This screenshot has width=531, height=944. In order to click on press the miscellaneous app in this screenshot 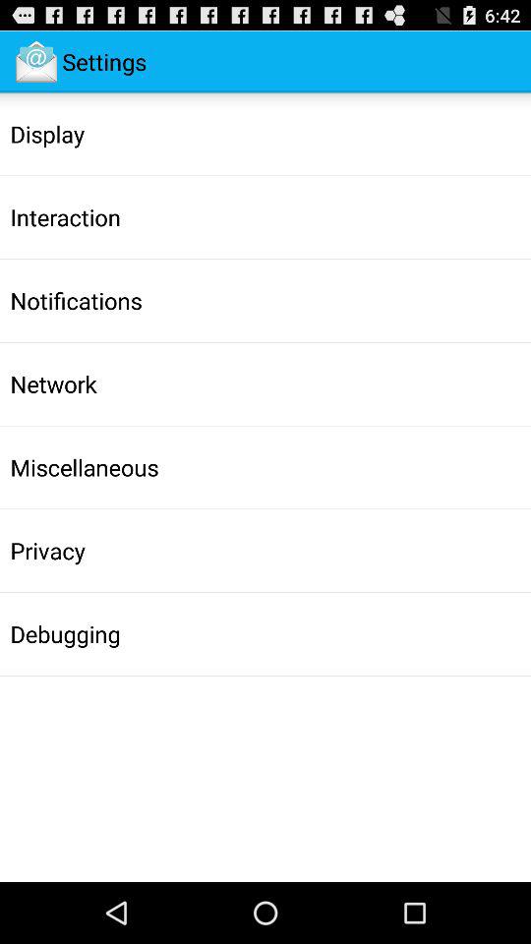, I will do `click(85, 467)`.